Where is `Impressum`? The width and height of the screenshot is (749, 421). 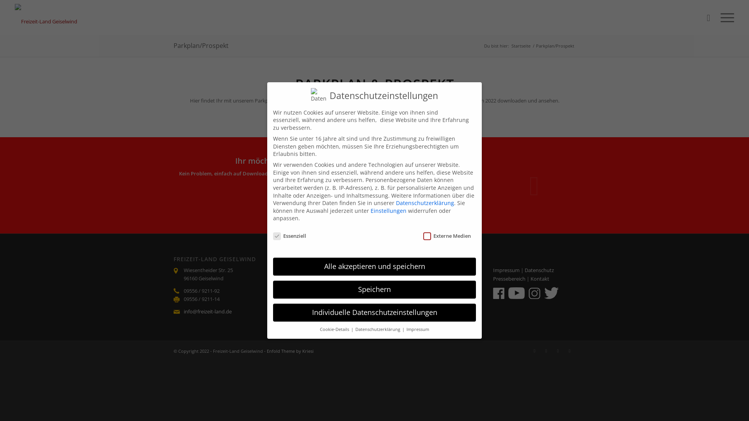
Impressum is located at coordinates (418, 329).